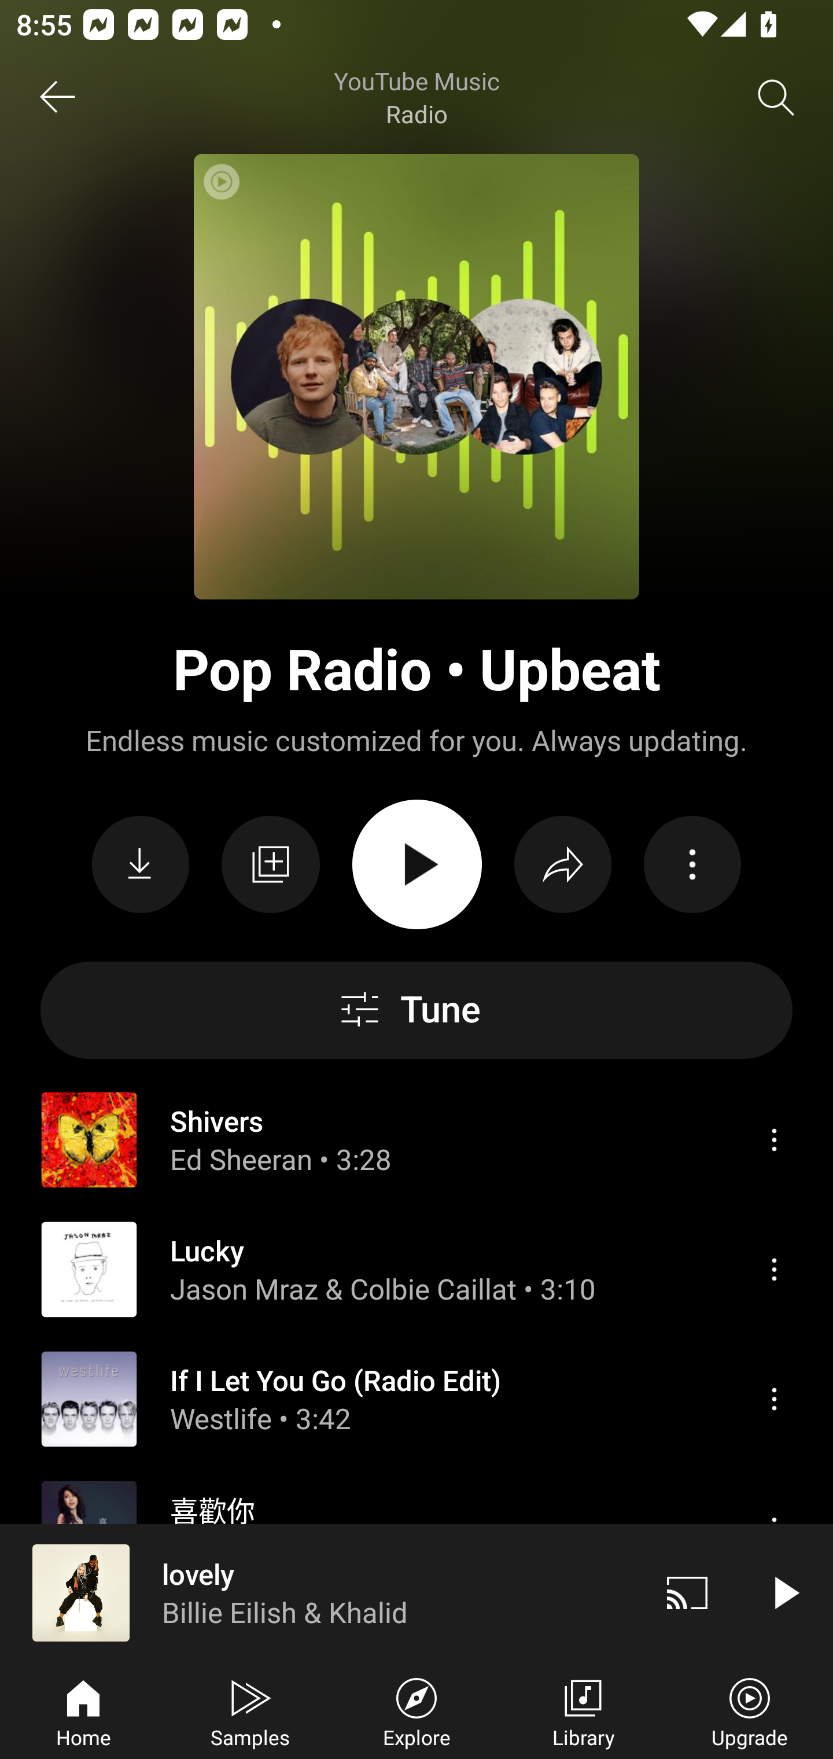  What do you see at coordinates (784, 1592) in the screenshot?
I see `Play video` at bounding box center [784, 1592].